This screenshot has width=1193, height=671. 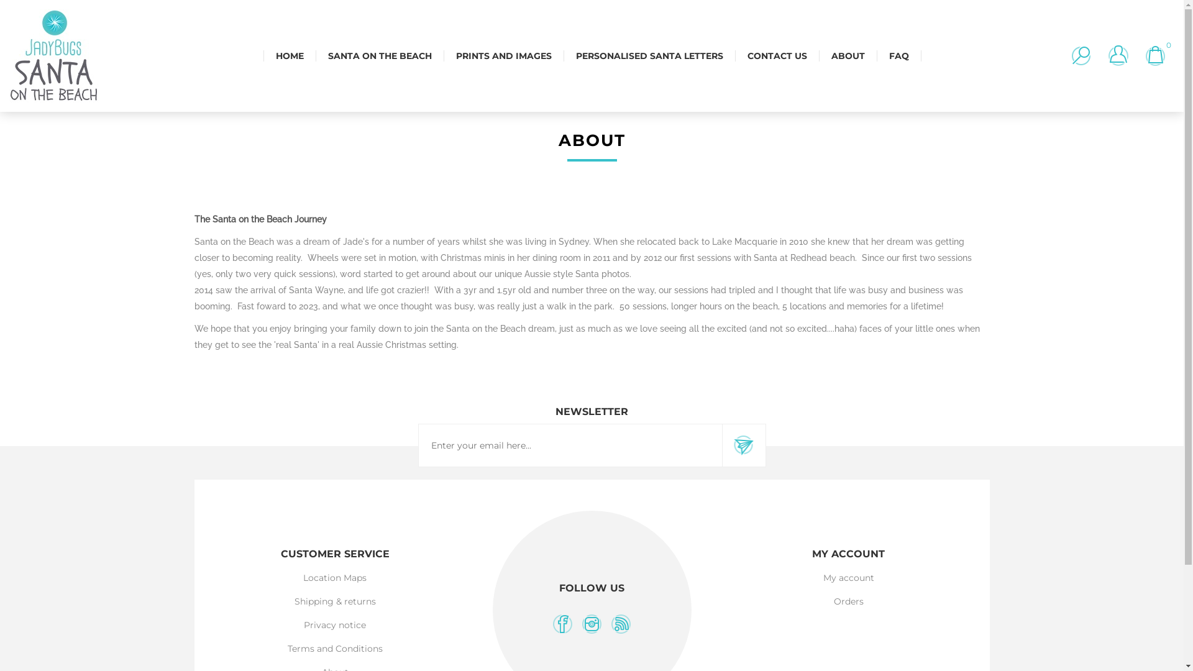 What do you see at coordinates (849, 578) in the screenshot?
I see `My account` at bounding box center [849, 578].